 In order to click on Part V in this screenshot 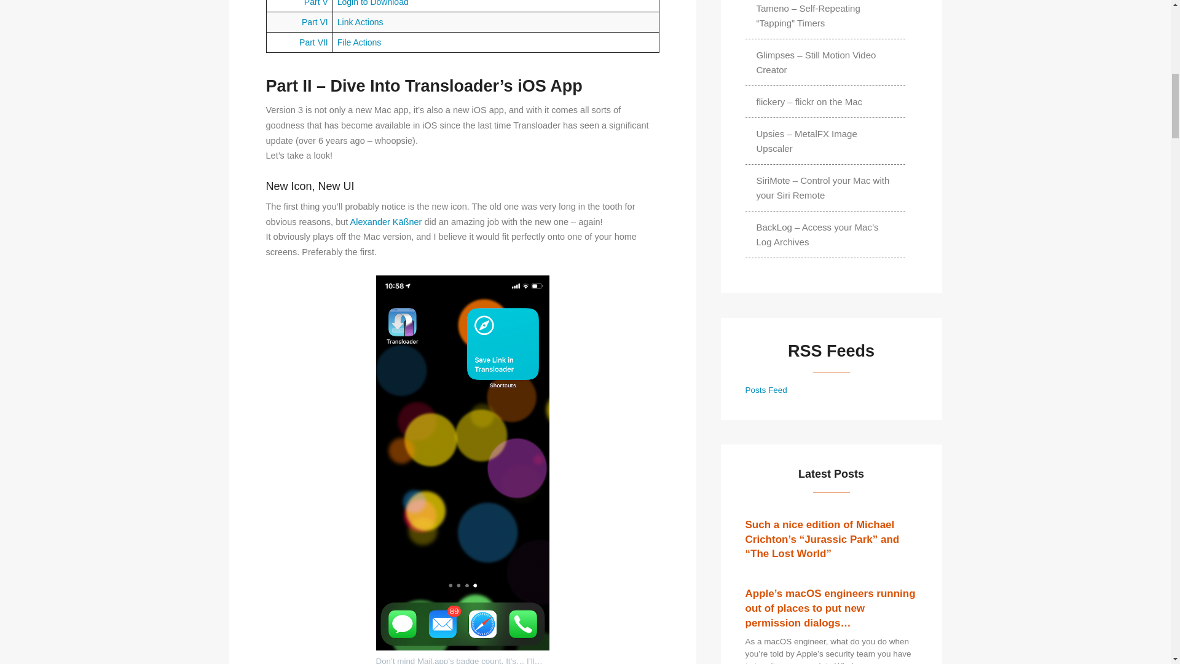, I will do `click(316, 3)`.